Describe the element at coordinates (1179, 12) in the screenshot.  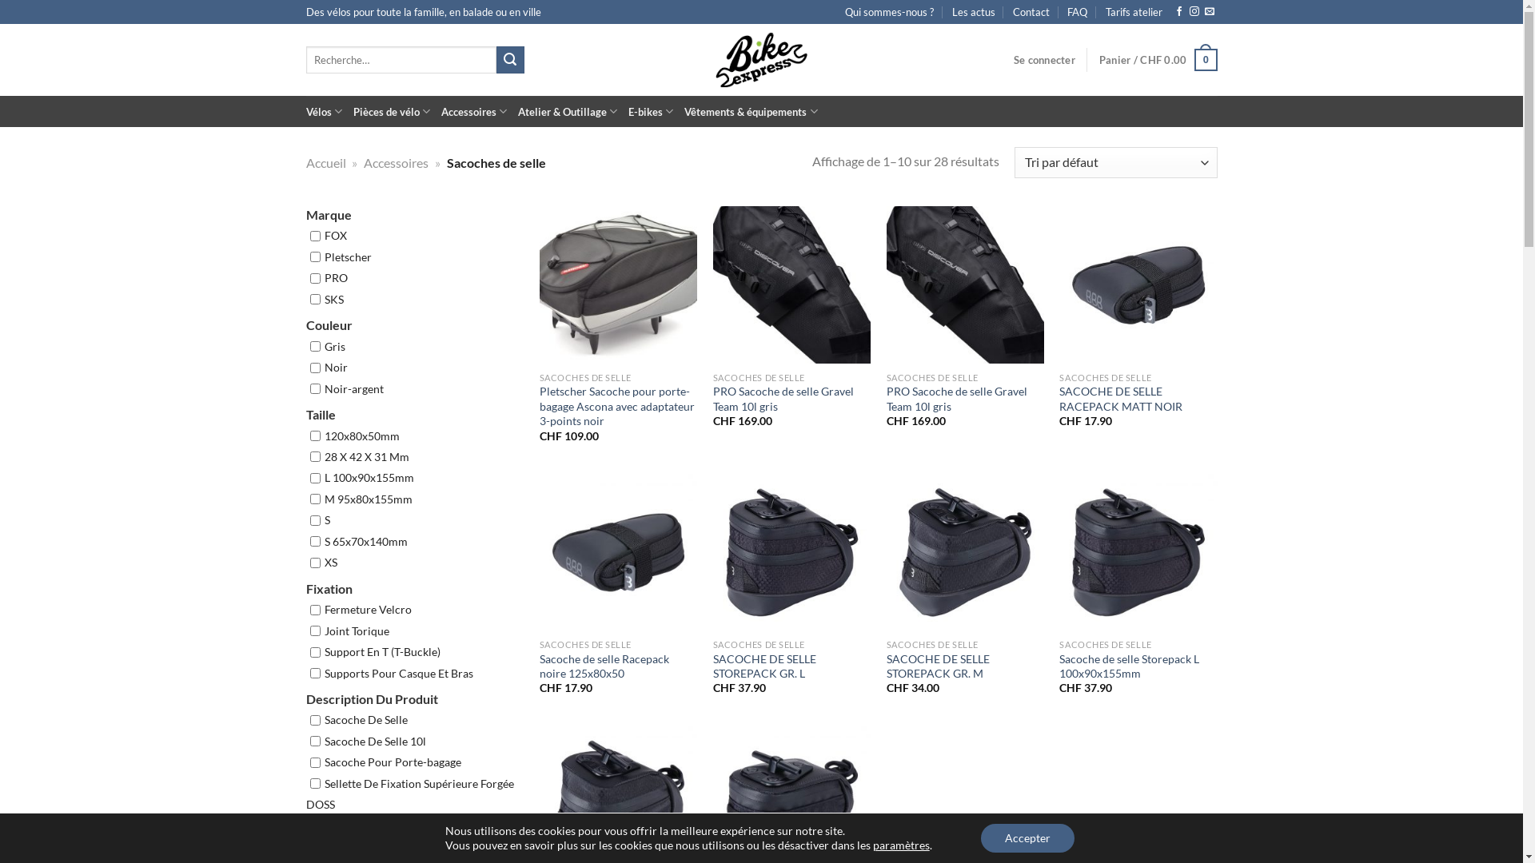
I see `Nous suivre sur Facebook` at that location.